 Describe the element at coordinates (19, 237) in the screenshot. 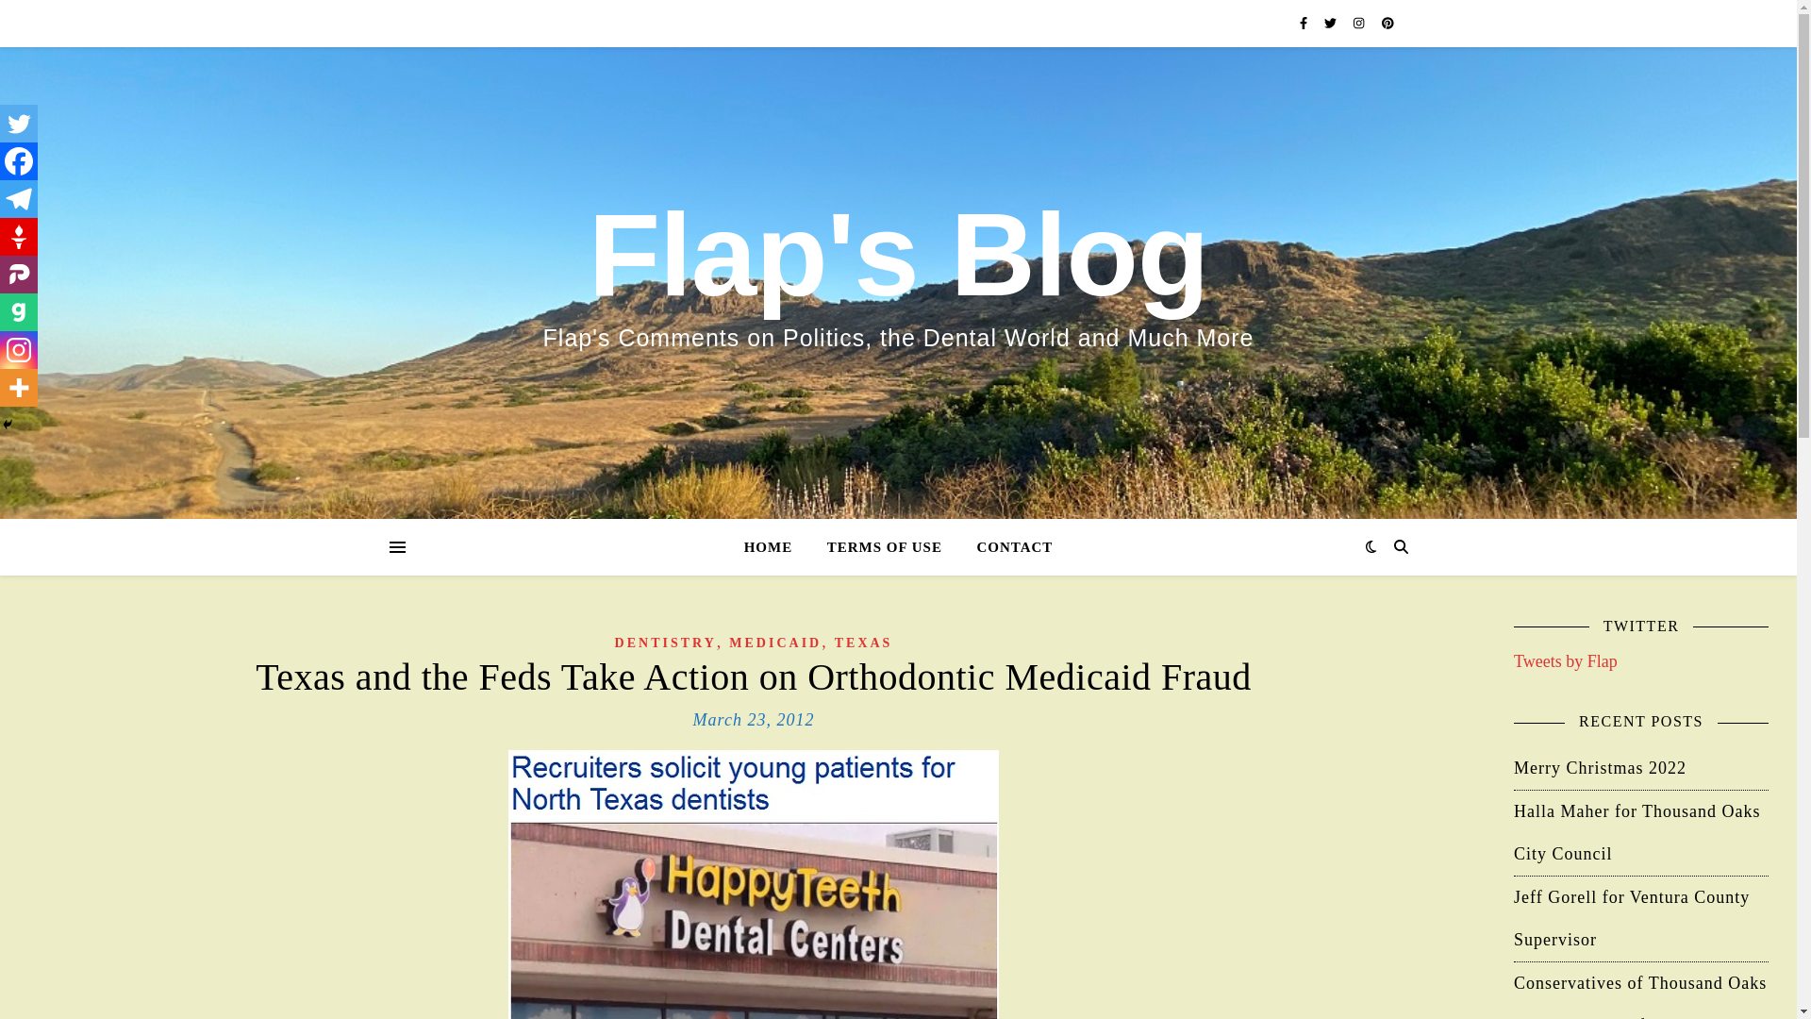

I see `Gettr` at that location.